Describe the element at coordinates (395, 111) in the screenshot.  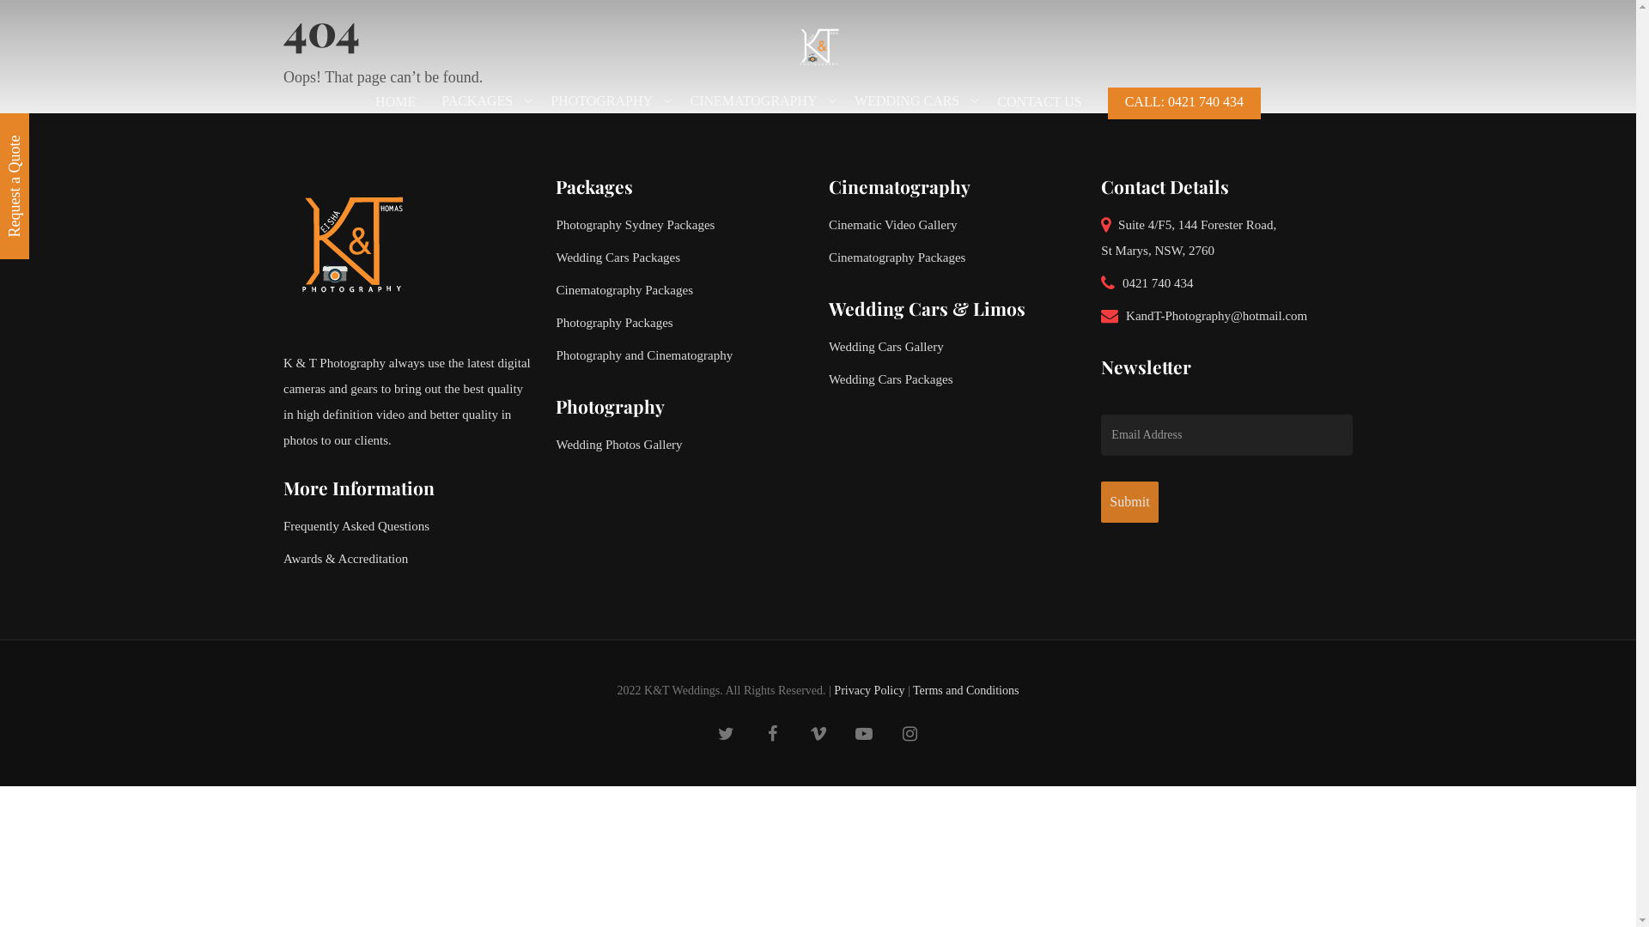
I see `HOME` at that location.